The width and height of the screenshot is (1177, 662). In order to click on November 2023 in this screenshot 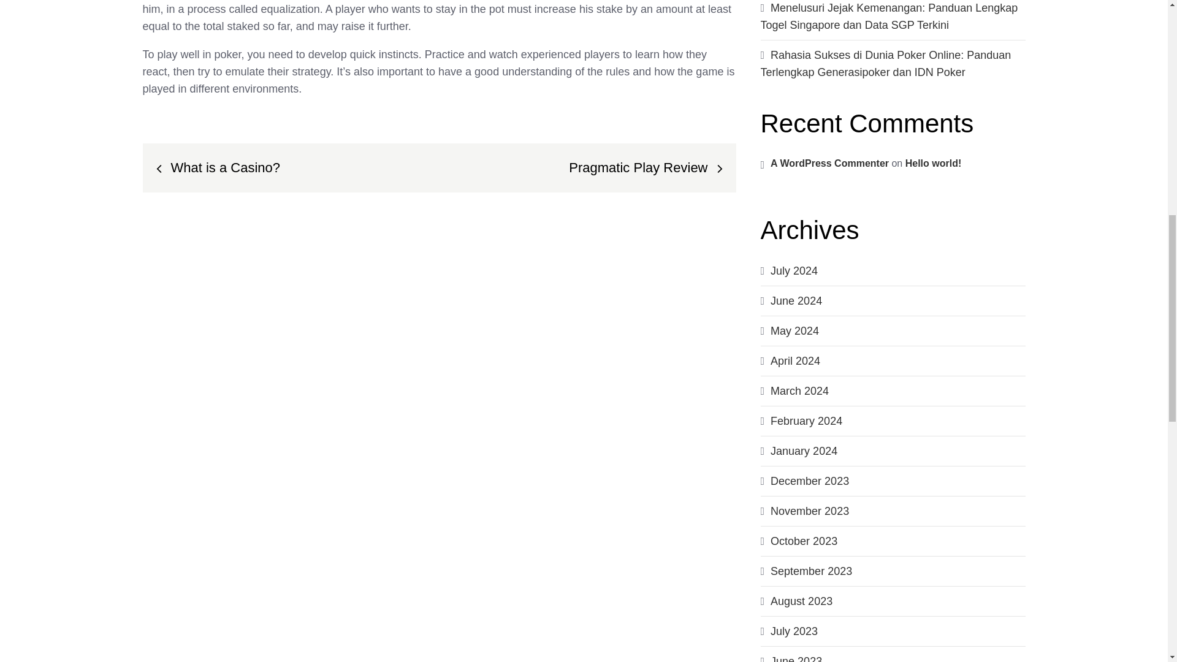, I will do `click(809, 511)`.